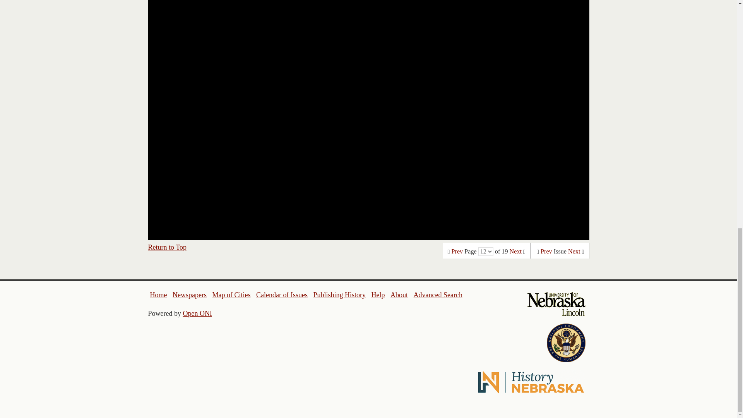 The height and width of the screenshot is (418, 743). What do you see at coordinates (282, 295) in the screenshot?
I see `Calendar of Issues` at bounding box center [282, 295].